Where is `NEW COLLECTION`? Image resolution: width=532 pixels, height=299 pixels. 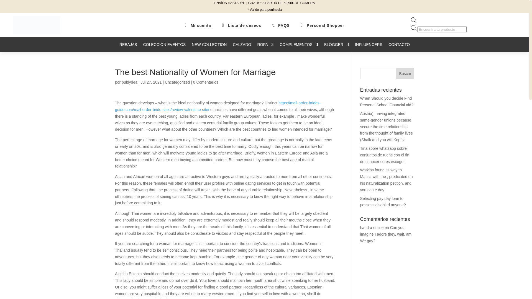 NEW COLLECTION is located at coordinates (209, 47).